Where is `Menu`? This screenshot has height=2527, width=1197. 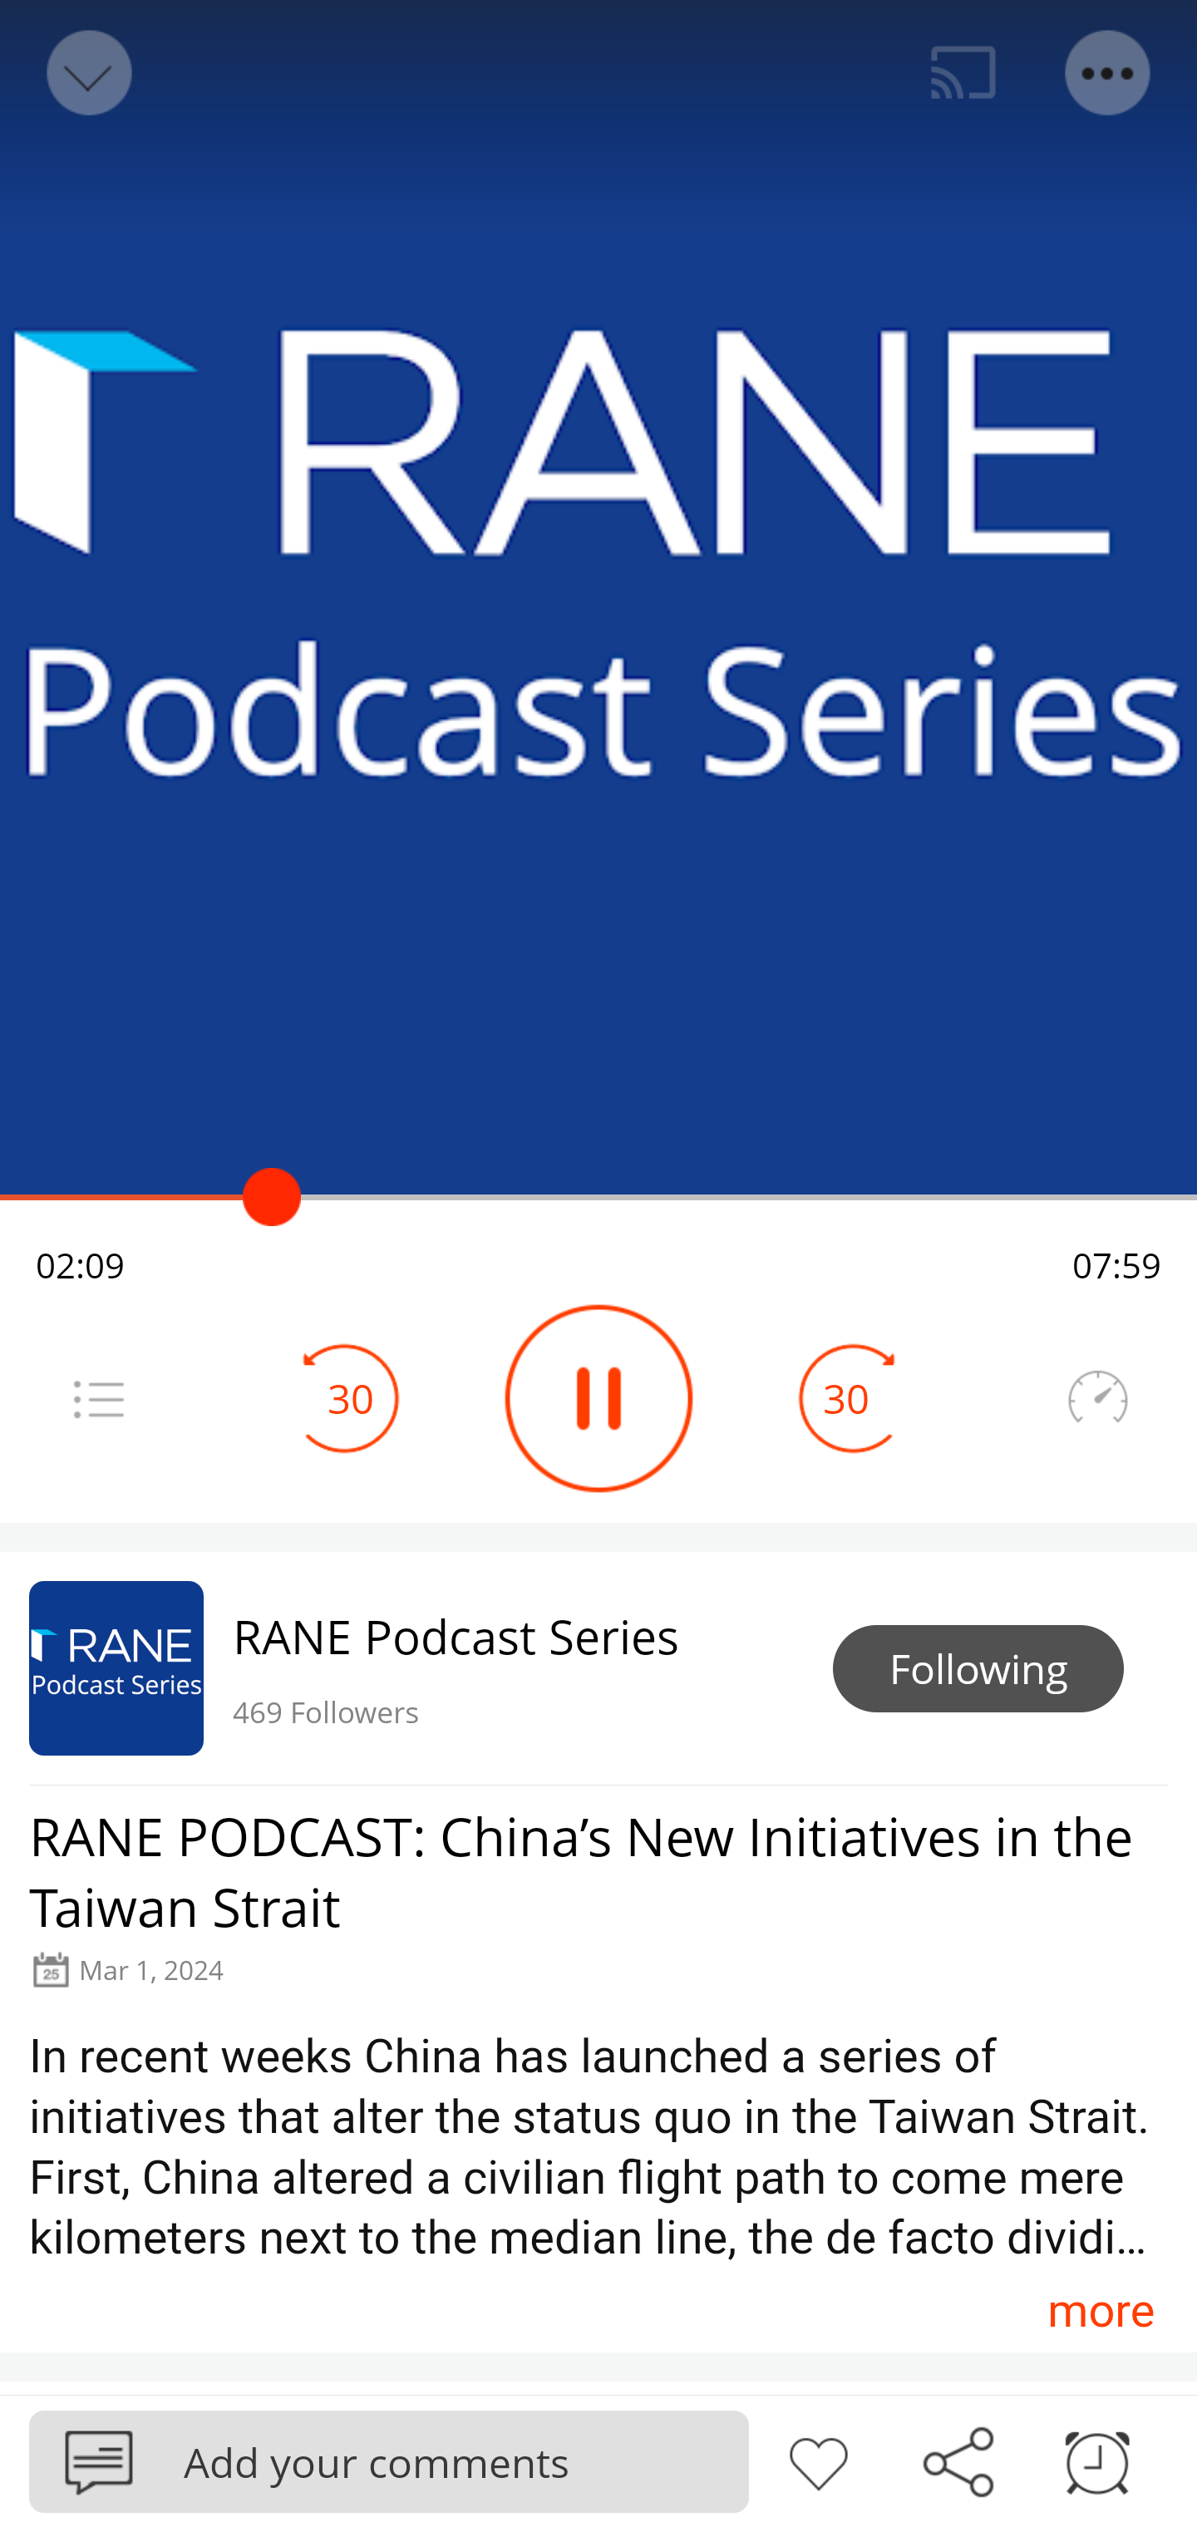 Menu is located at coordinates (1109, 73).